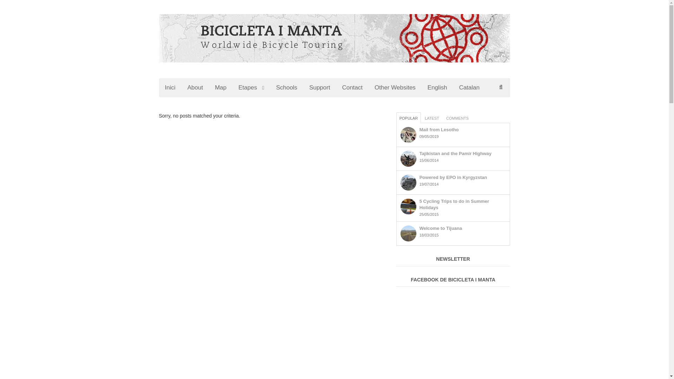 This screenshot has width=674, height=379. What do you see at coordinates (251, 87) in the screenshot?
I see `Etapes` at bounding box center [251, 87].